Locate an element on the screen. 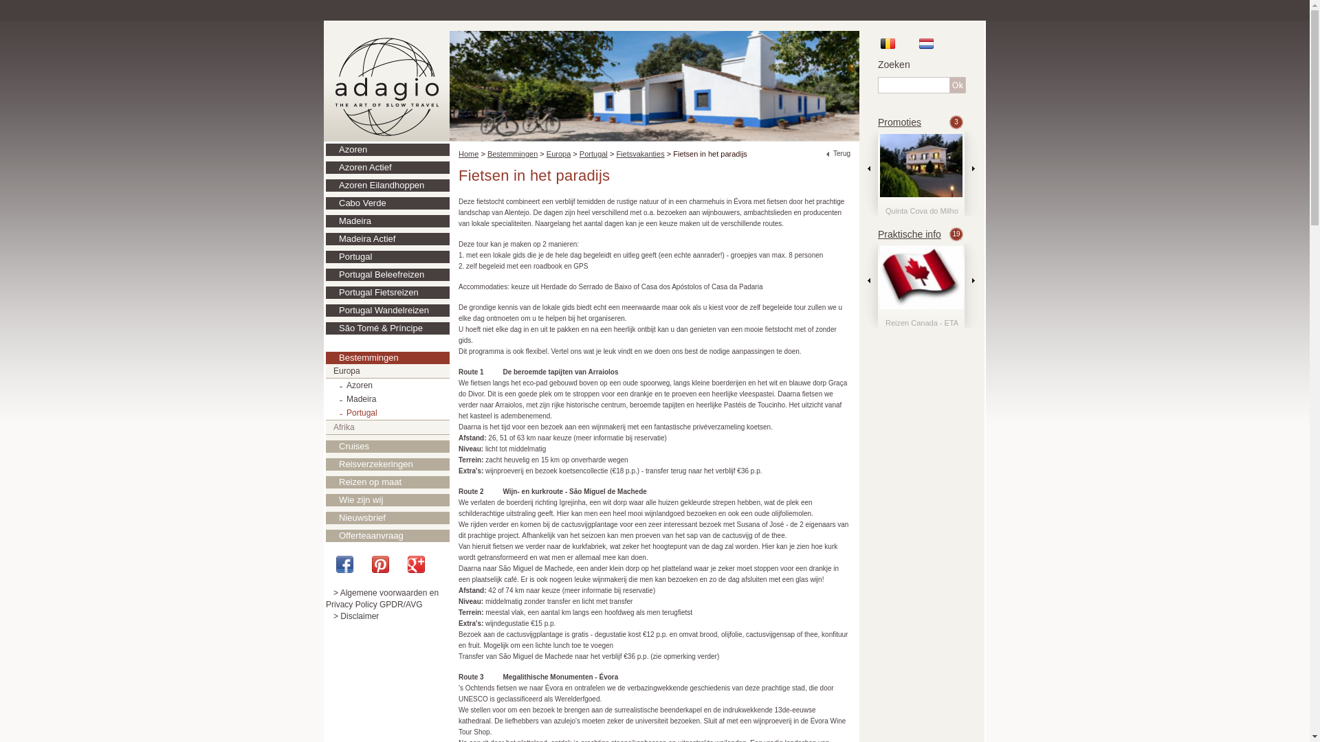 This screenshot has width=1320, height=742. Cabo Verde is located at coordinates (388, 203).